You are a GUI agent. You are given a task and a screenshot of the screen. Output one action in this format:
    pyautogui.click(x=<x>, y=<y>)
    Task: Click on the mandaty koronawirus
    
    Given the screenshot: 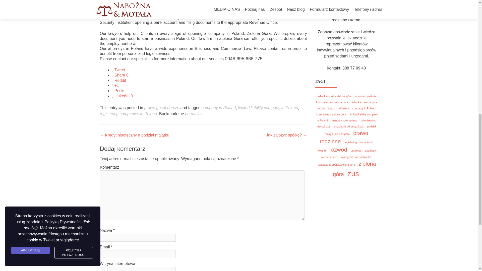 What is the action you would take?
    pyautogui.click(x=344, y=120)
    